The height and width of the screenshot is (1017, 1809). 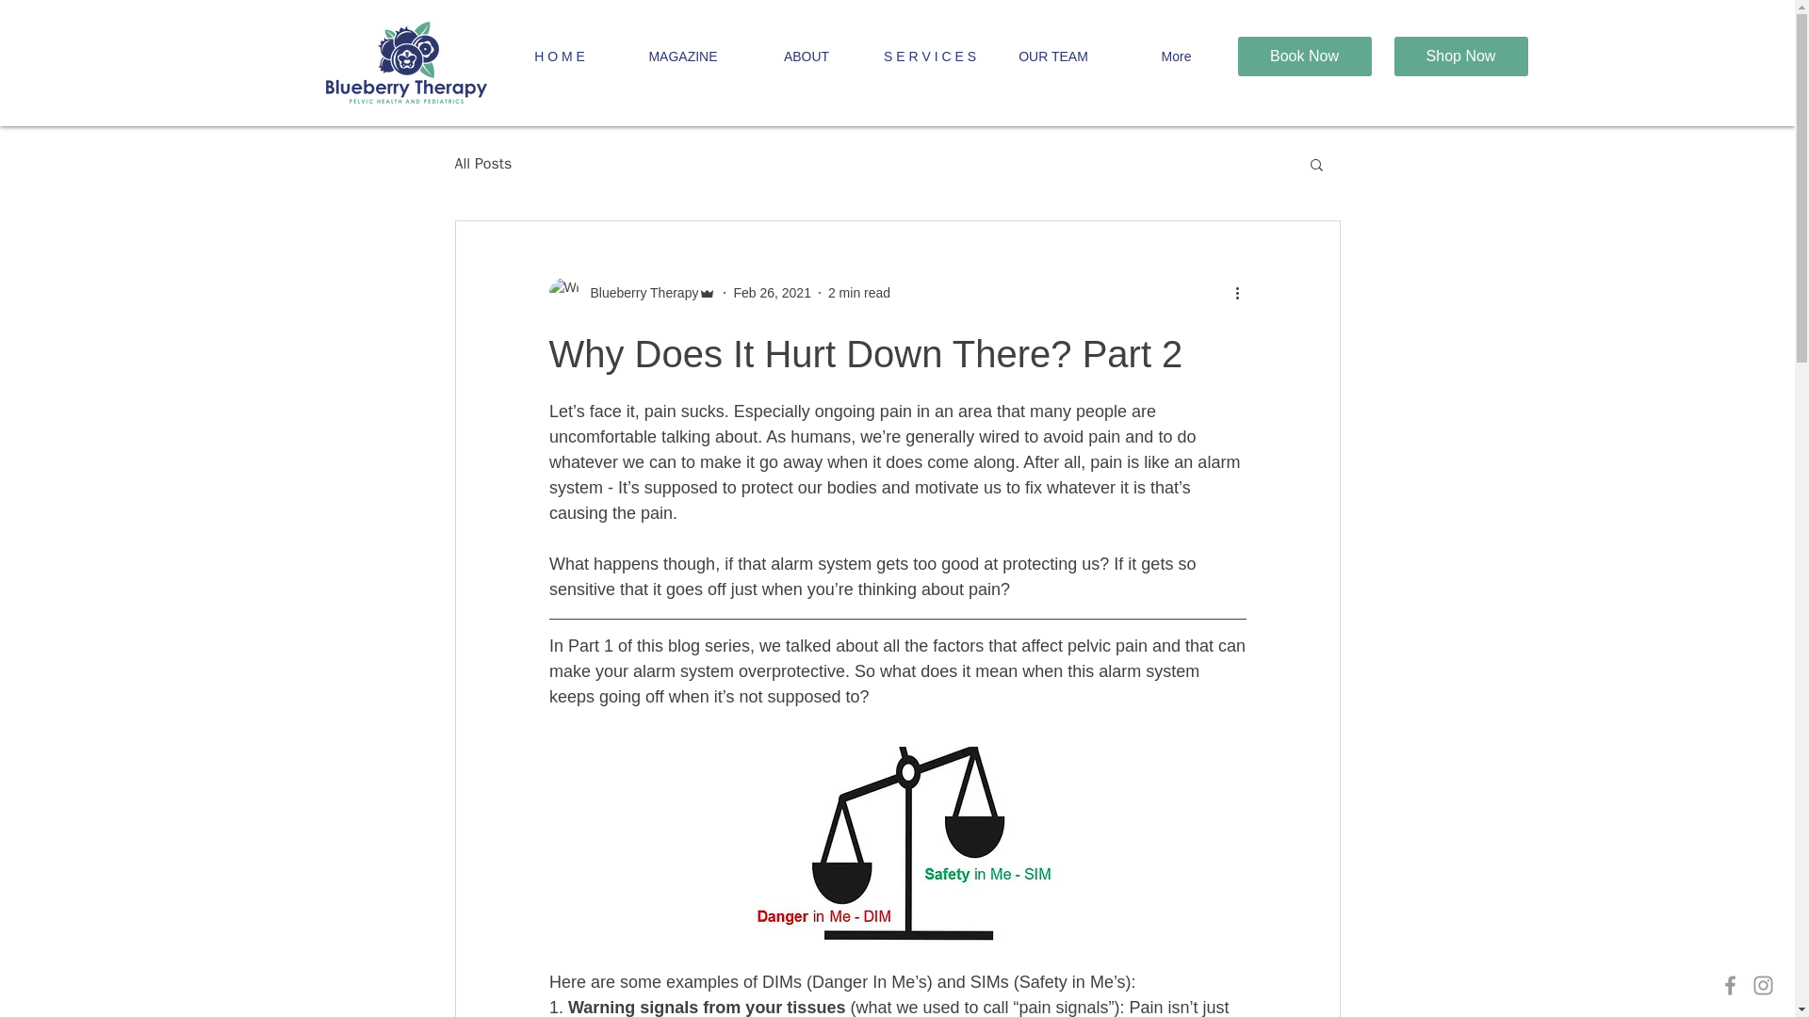 I want to click on ABOUT, so click(x=806, y=56).